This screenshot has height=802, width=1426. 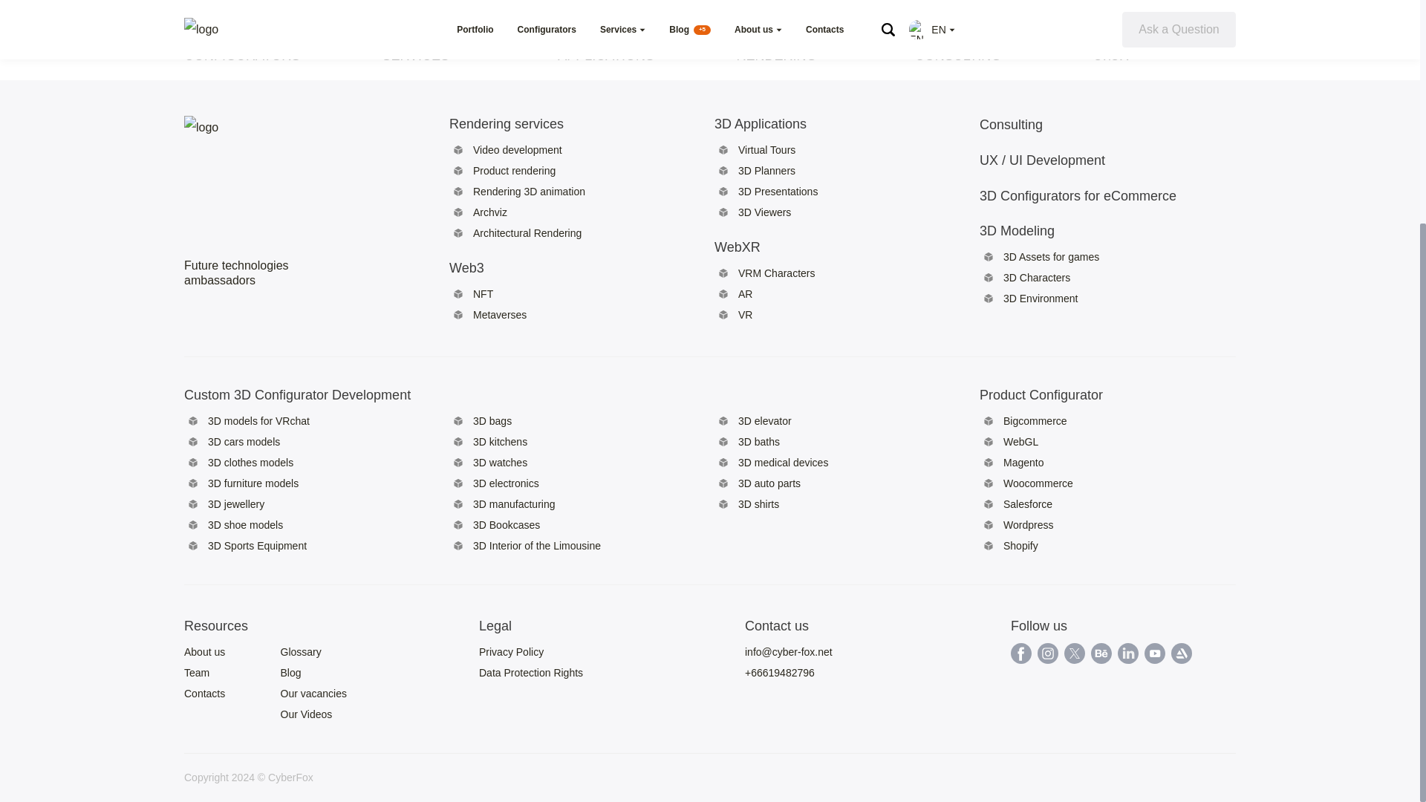 I want to click on Video development, so click(x=517, y=150).